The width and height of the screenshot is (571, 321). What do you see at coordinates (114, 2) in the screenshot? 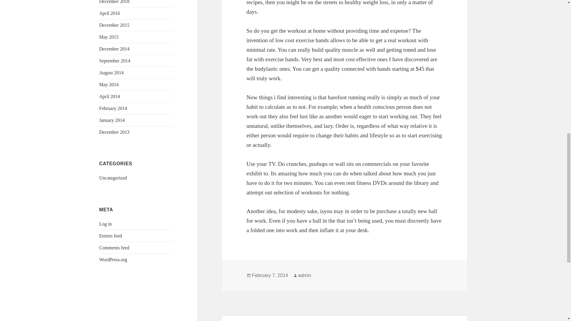
I see `December 2018` at bounding box center [114, 2].